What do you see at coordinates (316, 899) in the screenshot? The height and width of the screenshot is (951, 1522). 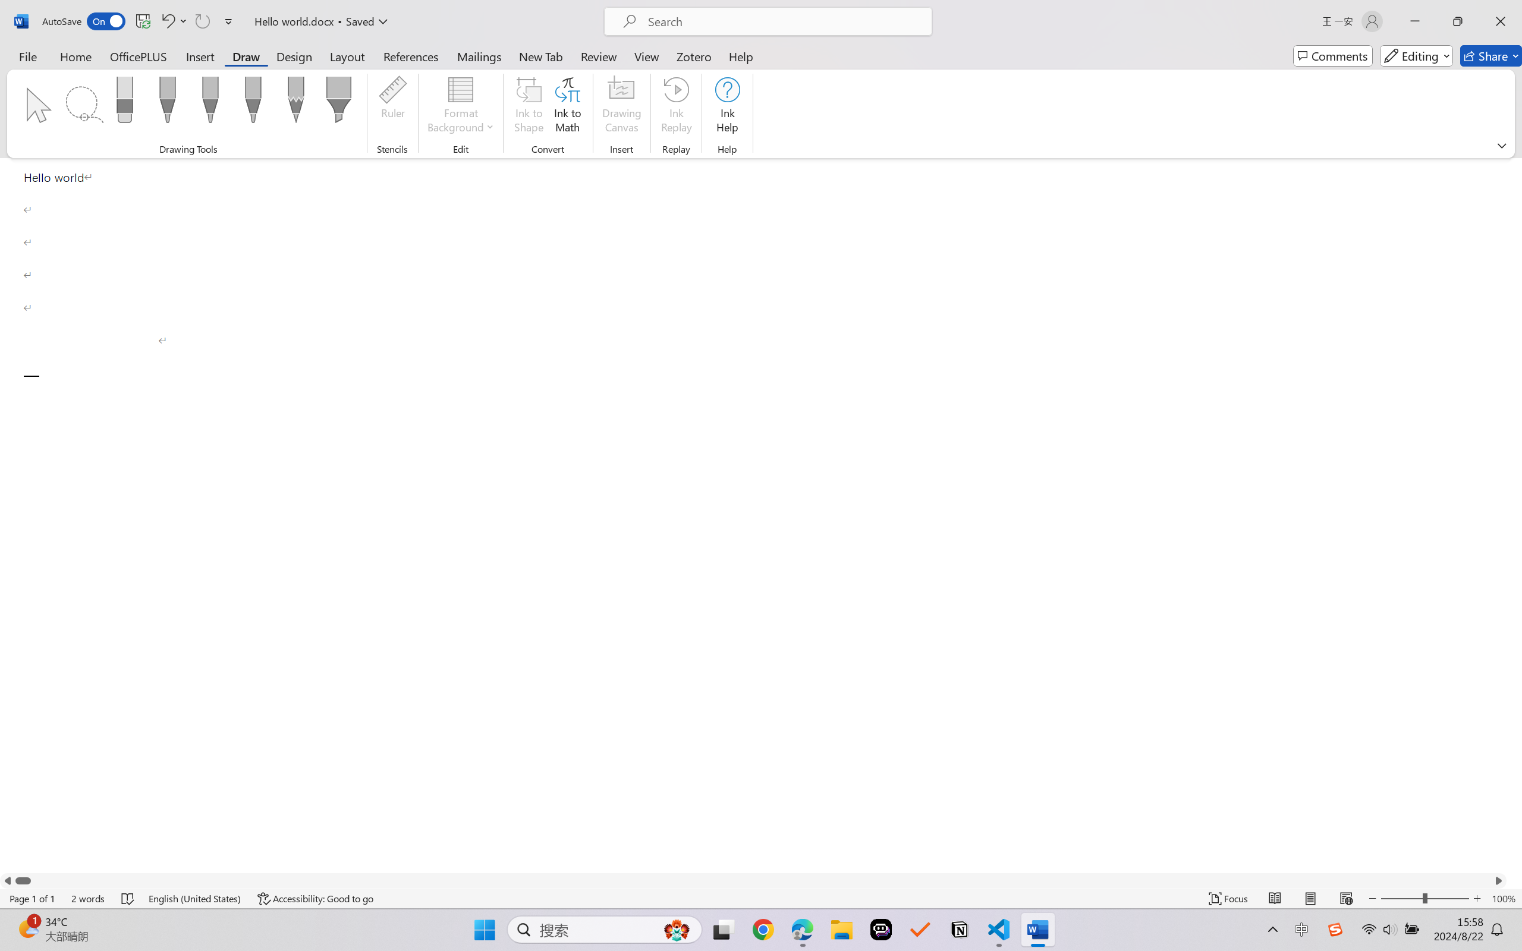 I see `Accessibility Checker Accessibility: Good to go` at bounding box center [316, 899].